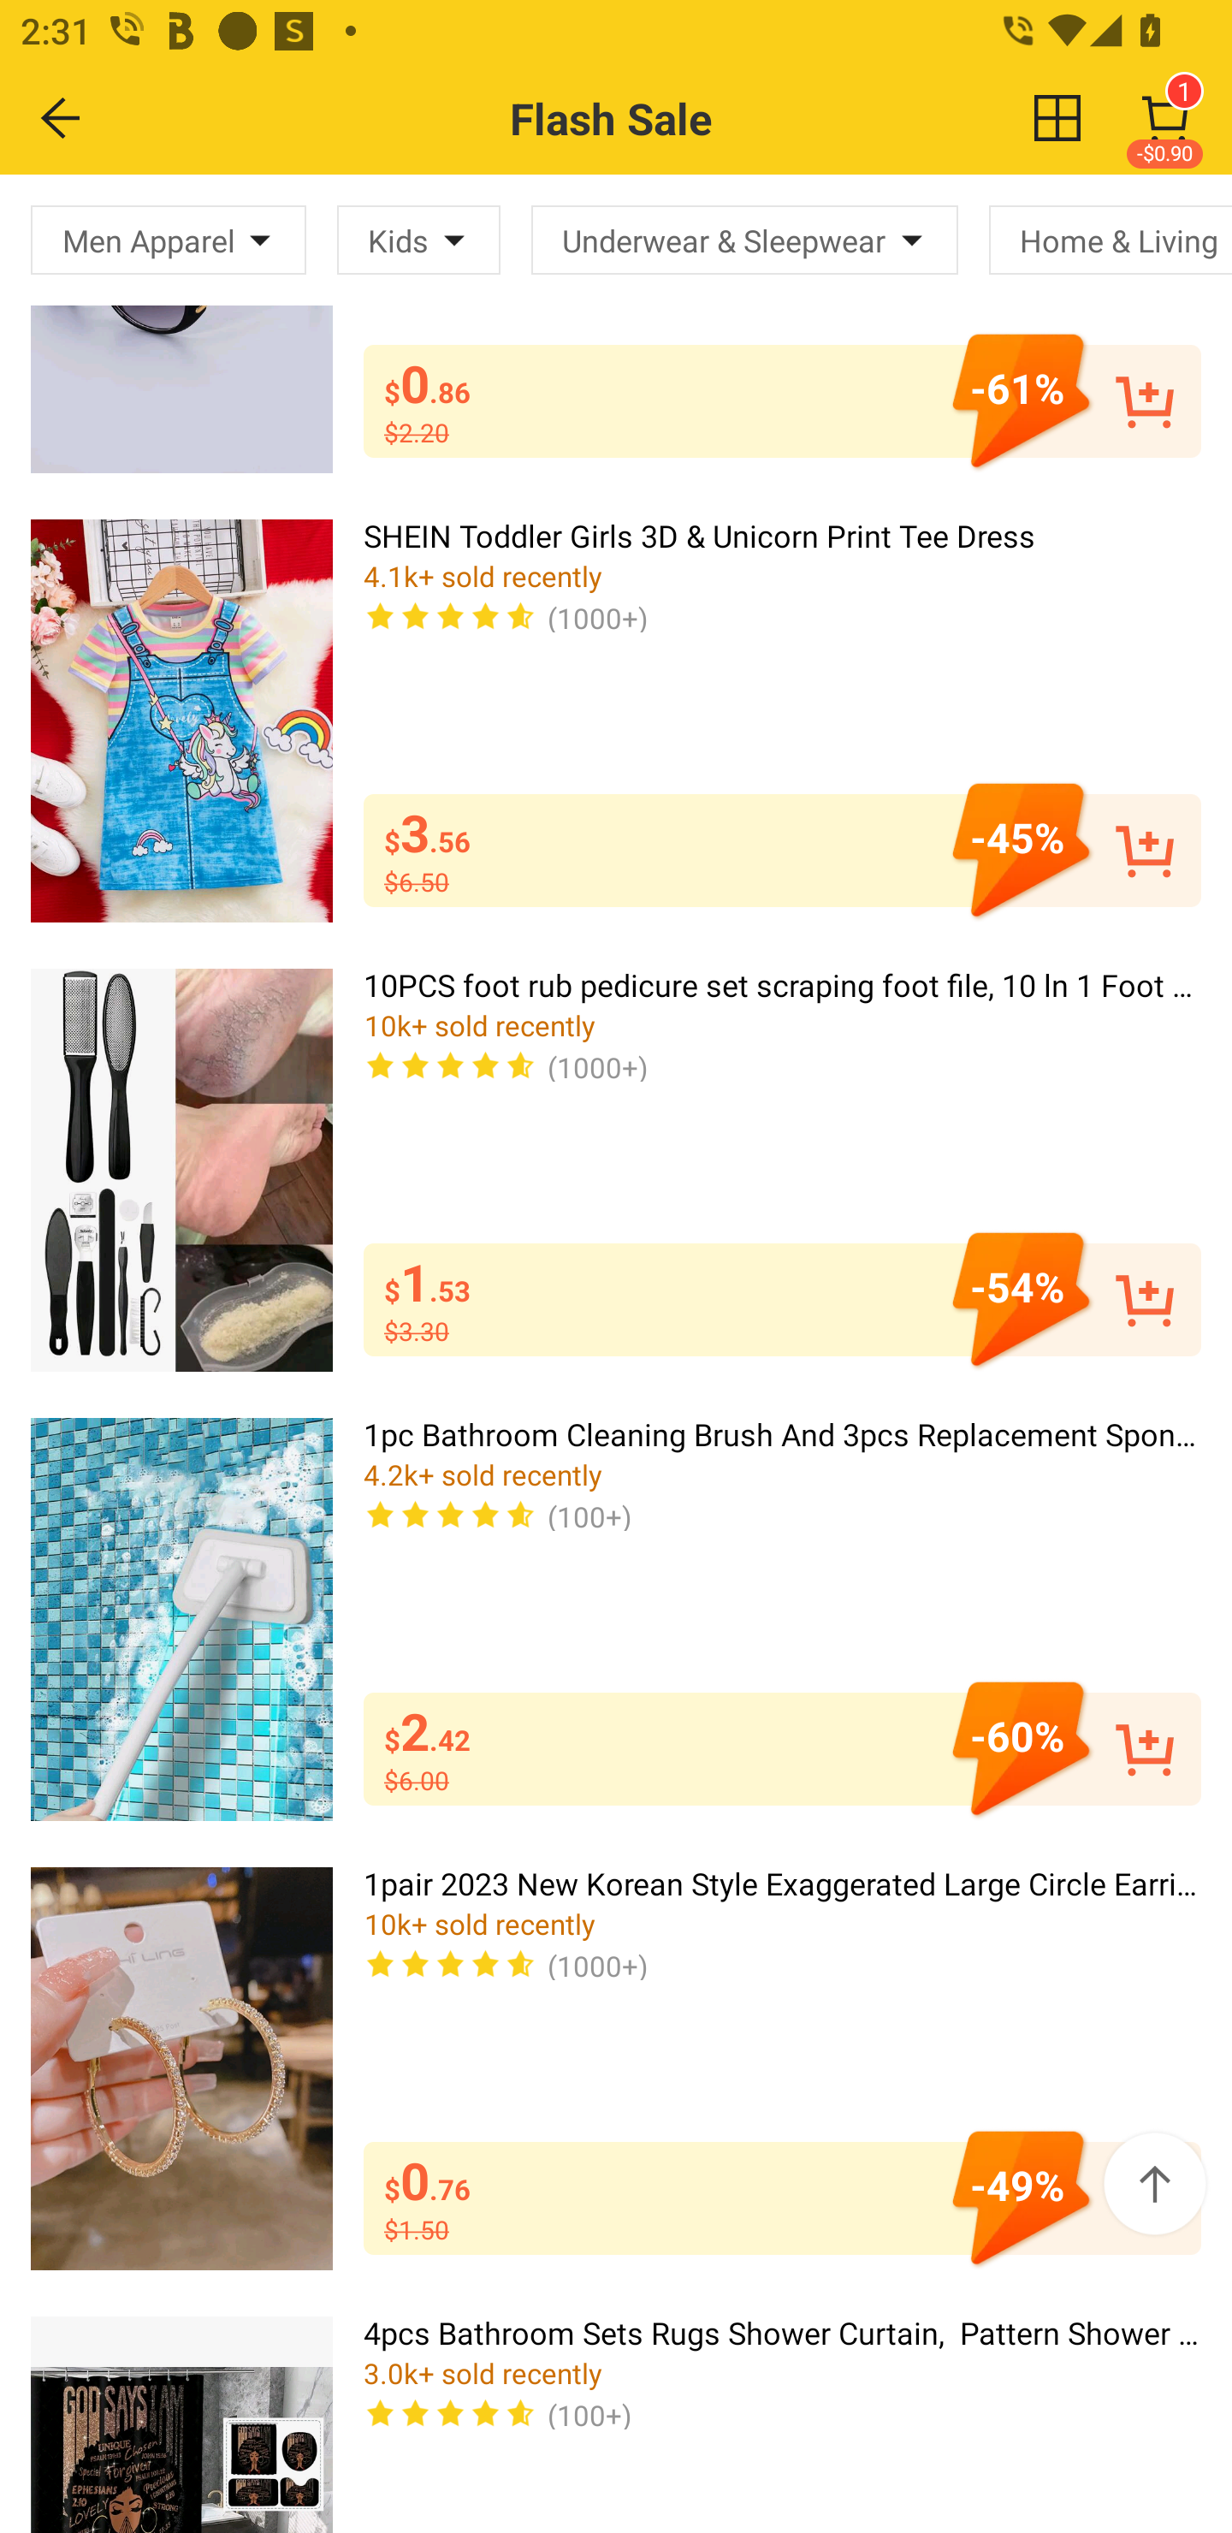  I want to click on Underwear & Sleepwear, so click(744, 239).